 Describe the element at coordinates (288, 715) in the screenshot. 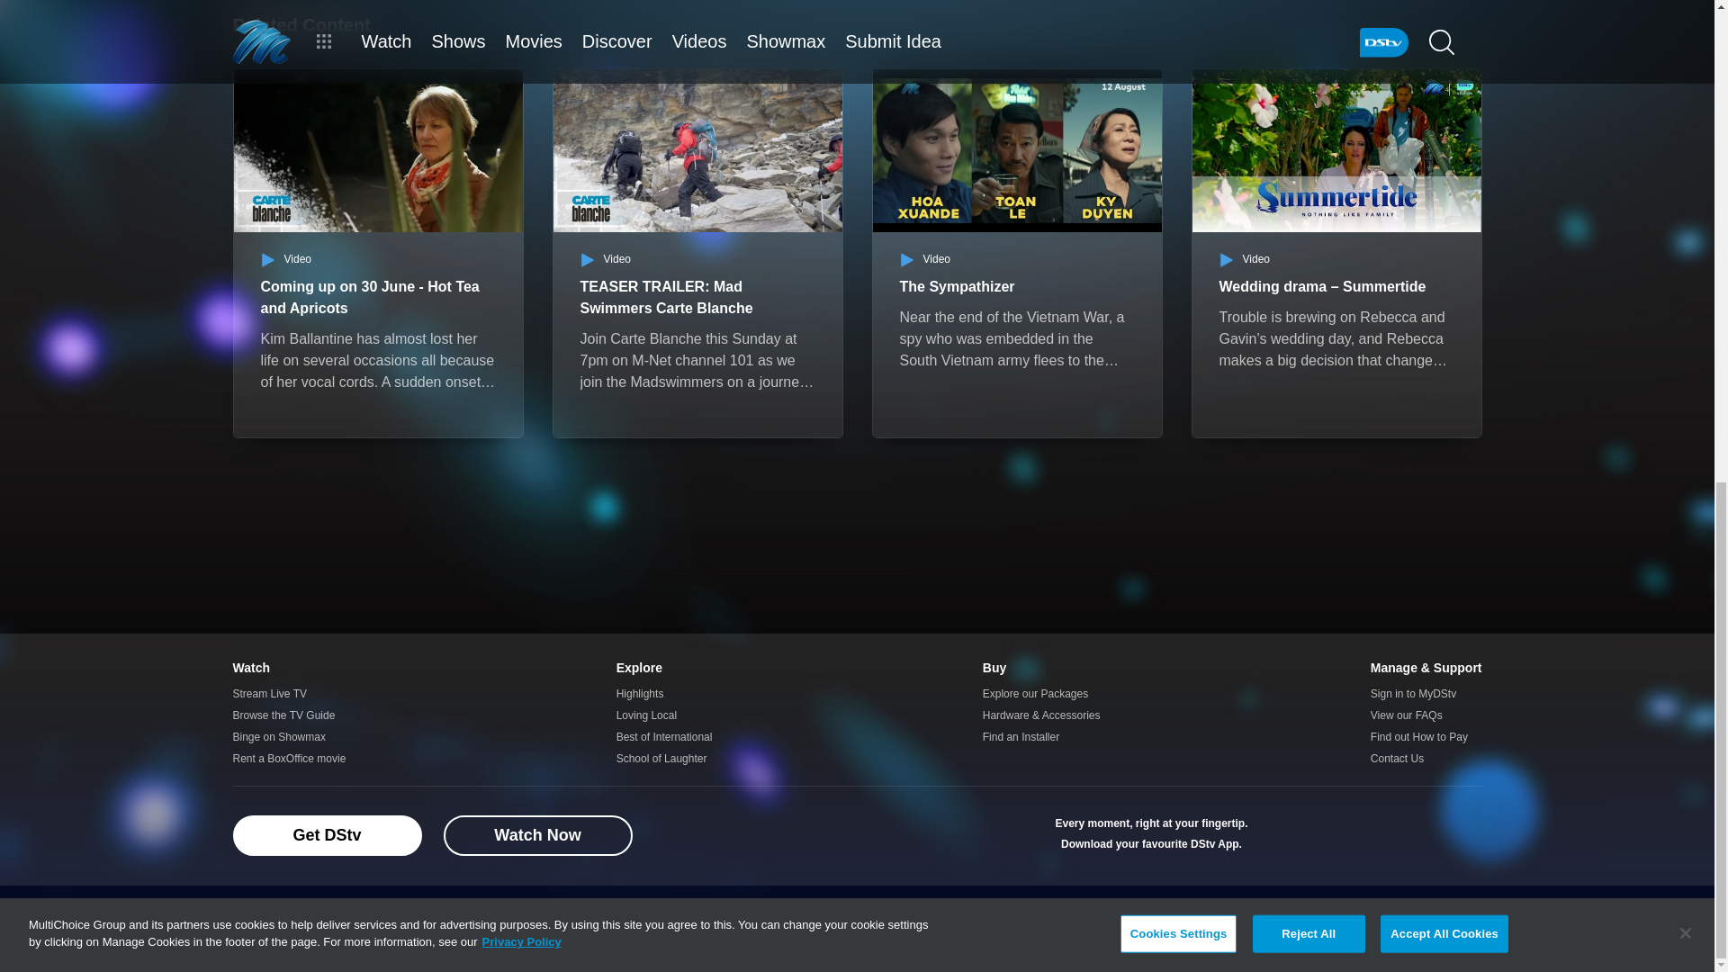

I see `Browse the TV Guide` at that location.